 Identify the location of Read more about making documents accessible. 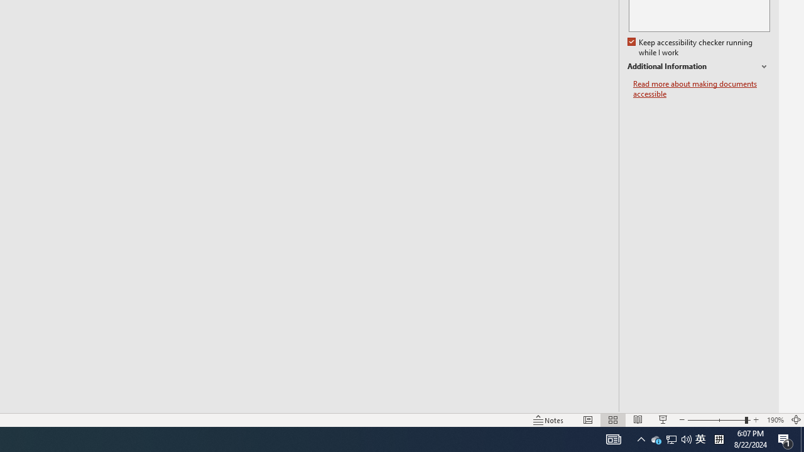
(702, 89).